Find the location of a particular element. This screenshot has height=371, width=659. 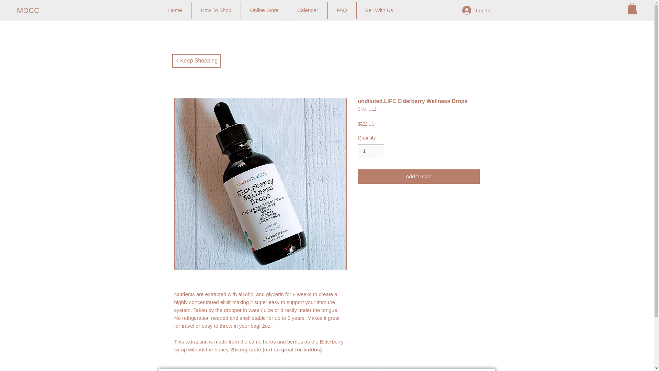

Calendar is located at coordinates (308, 10).